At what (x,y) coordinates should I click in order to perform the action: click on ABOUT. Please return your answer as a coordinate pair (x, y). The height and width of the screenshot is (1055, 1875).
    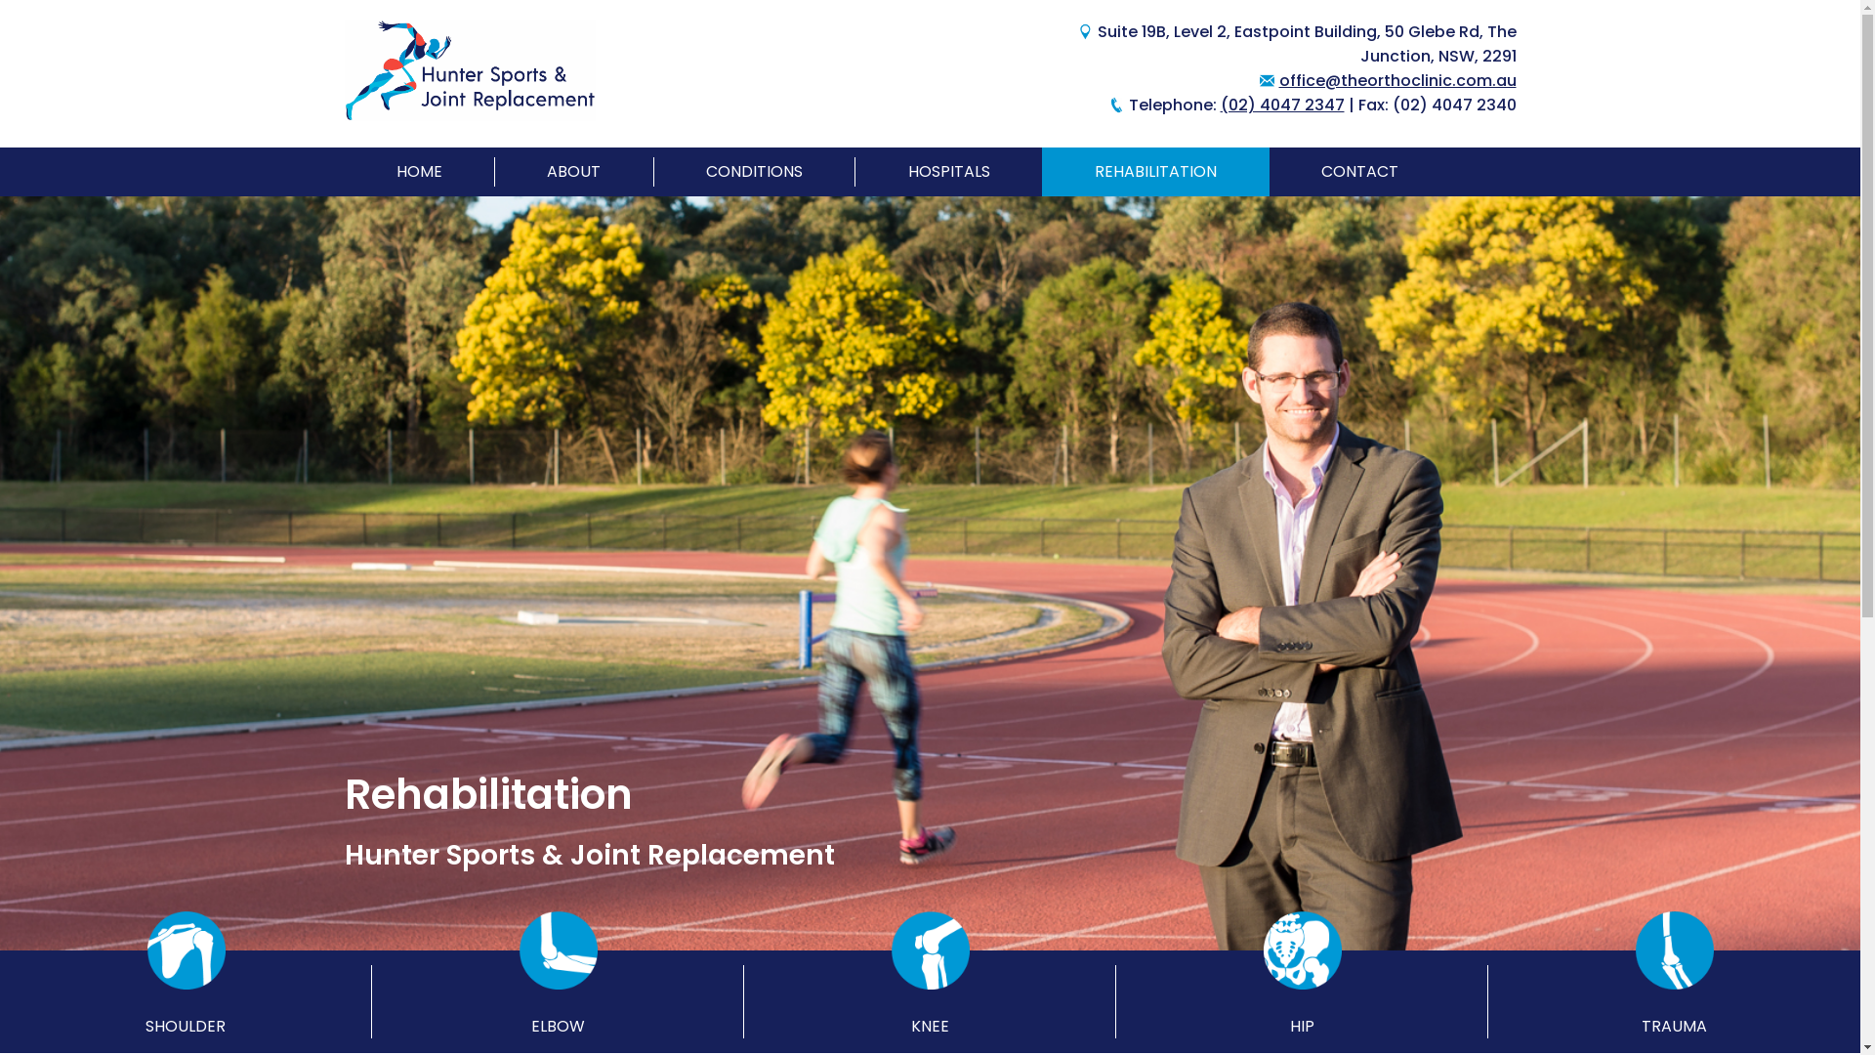
    Looking at the image, I should click on (574, 172).